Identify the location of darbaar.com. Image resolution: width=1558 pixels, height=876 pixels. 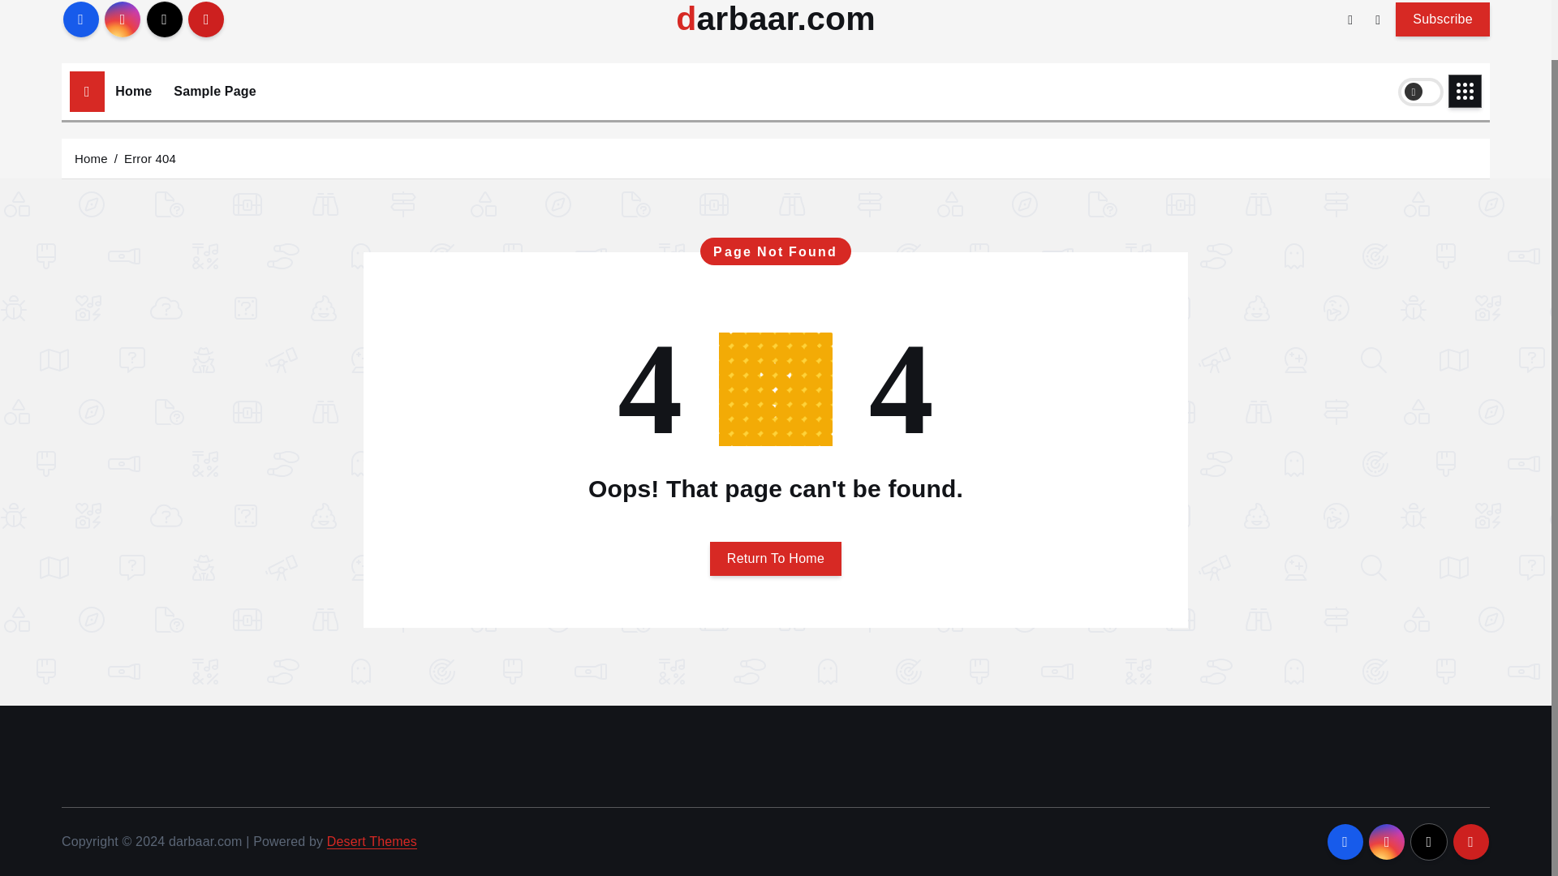
(776, 19).